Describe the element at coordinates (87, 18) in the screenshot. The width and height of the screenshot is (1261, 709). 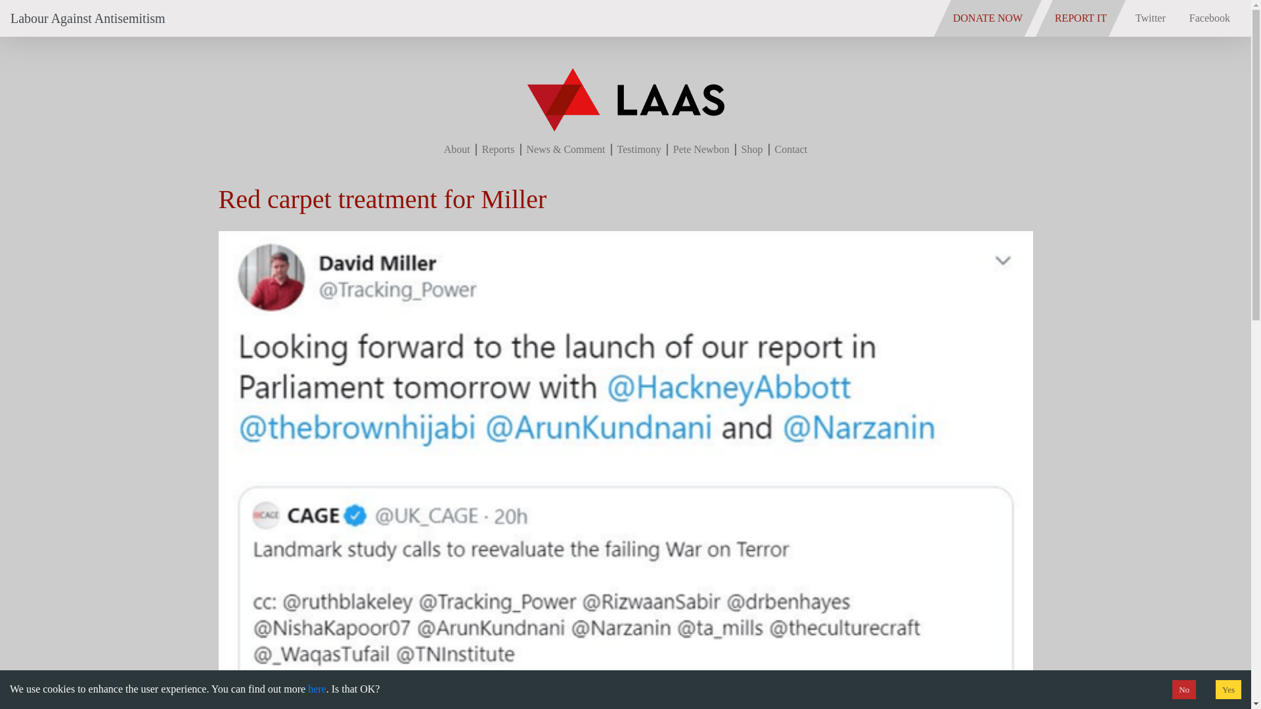
I see `Labour Against Antisemitism` at that location.